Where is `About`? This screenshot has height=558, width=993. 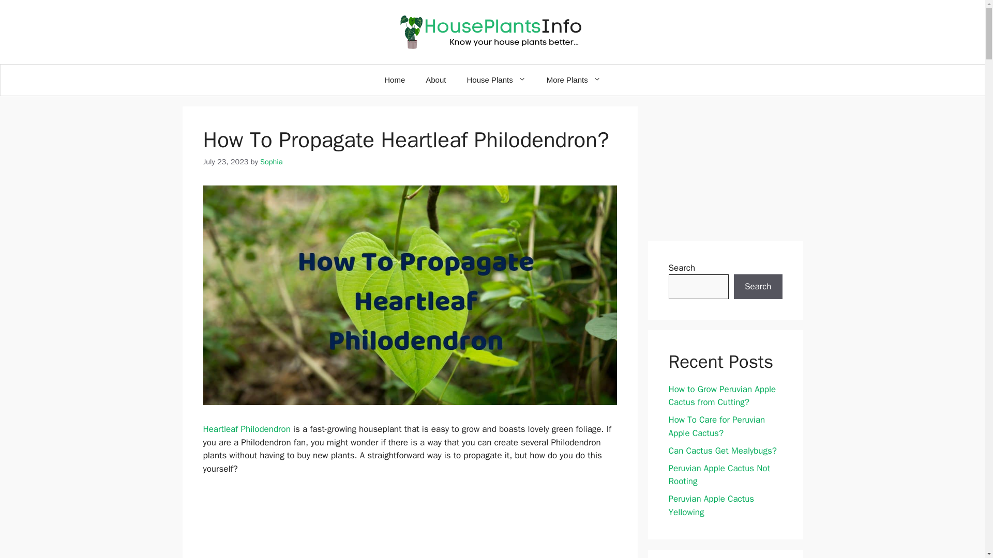 About is located at coordinates (435, 80).